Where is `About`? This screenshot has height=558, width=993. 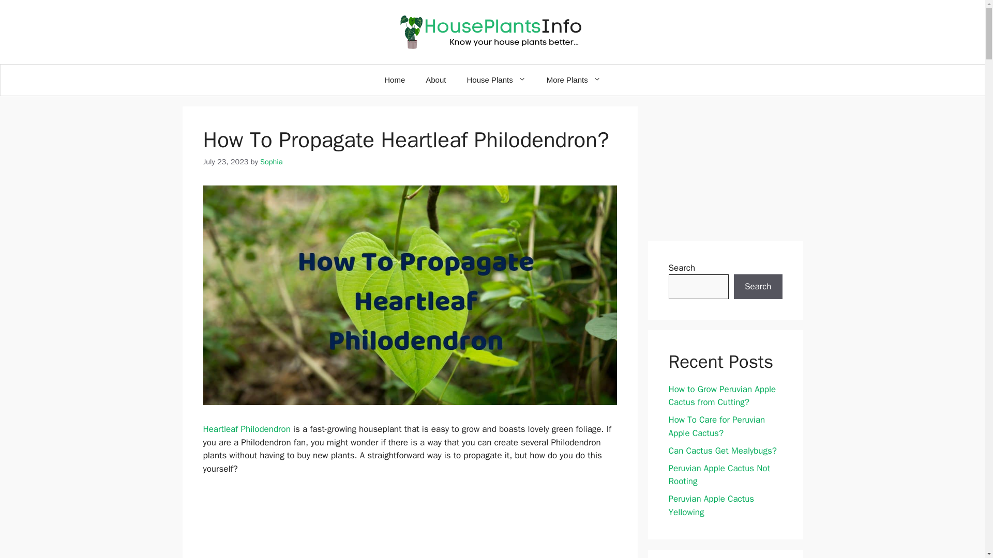 About is located at coordinates (435, 80).